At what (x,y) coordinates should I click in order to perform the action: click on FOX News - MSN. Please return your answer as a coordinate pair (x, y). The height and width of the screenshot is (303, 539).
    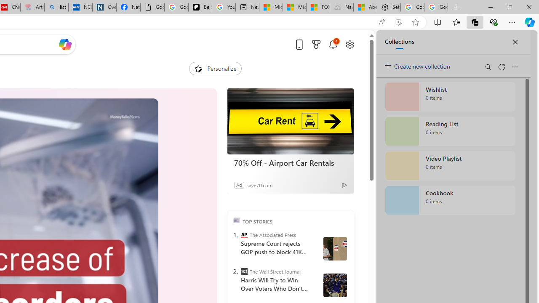
    Looking at the image, I should click on (318, 8).